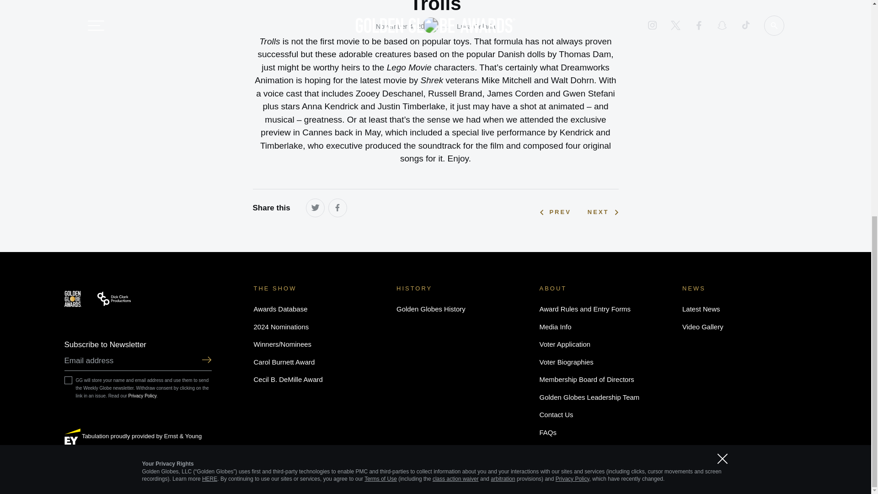 The image size is (878, 494). Describe the element at coordinates (206, 360) in the screenshot. I see `Submit` at that location.